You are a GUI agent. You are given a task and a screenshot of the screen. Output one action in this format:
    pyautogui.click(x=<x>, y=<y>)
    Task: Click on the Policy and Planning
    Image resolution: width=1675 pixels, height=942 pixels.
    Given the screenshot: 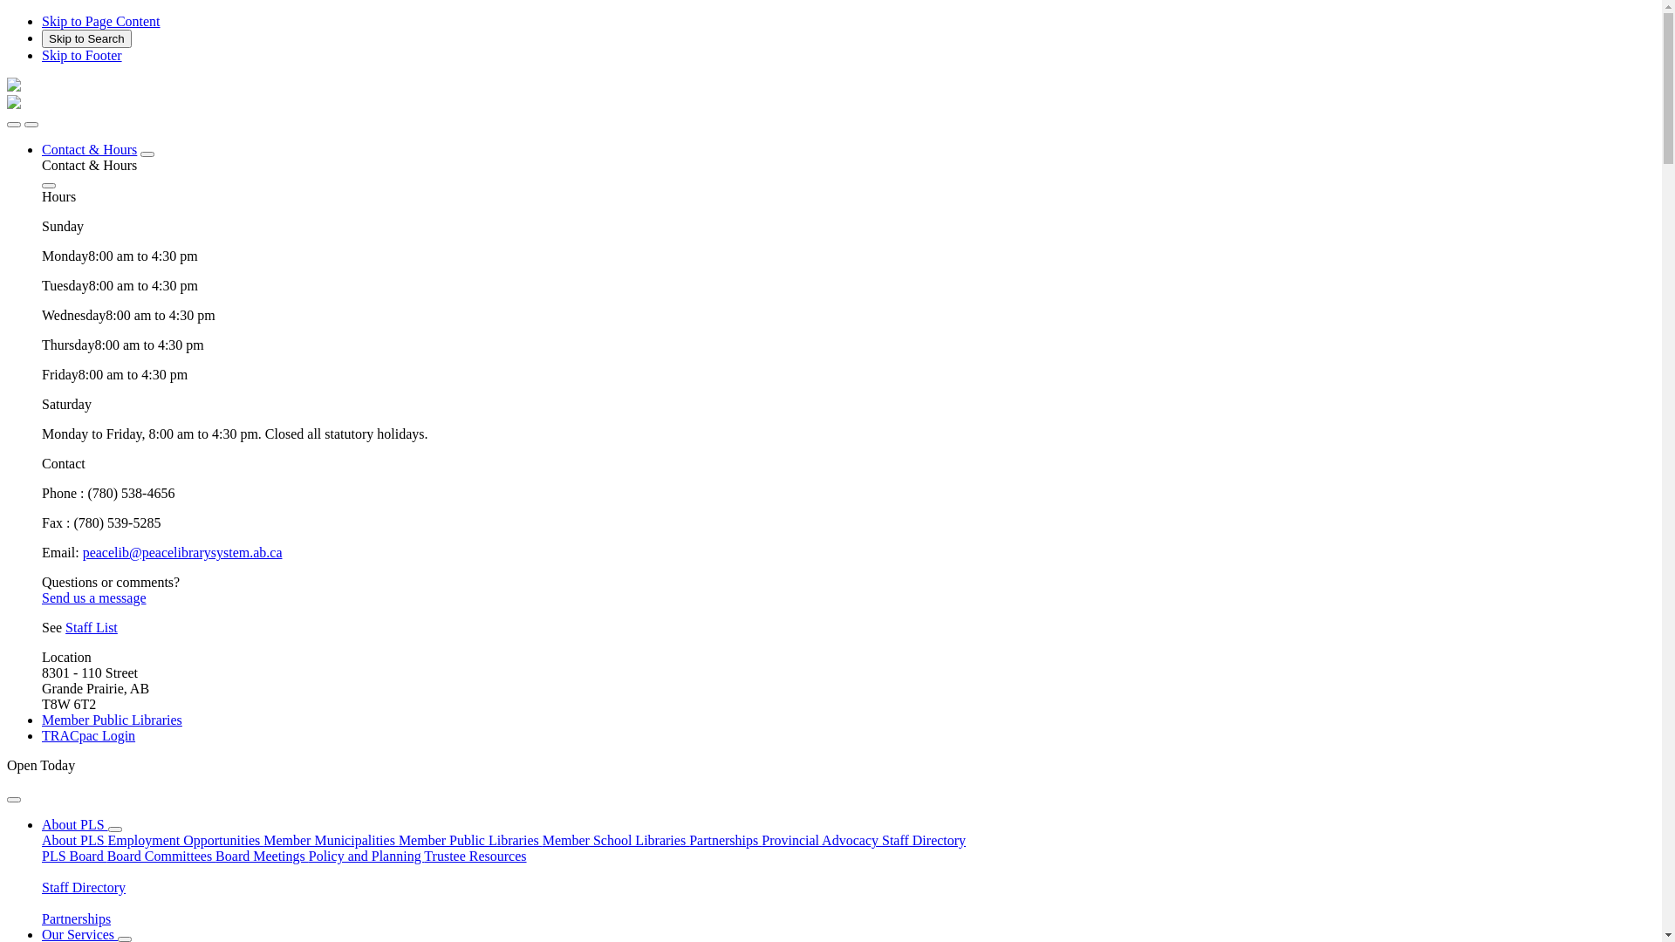 What is the action you would take?
    pyautogui.click(x=366, y=857)
    